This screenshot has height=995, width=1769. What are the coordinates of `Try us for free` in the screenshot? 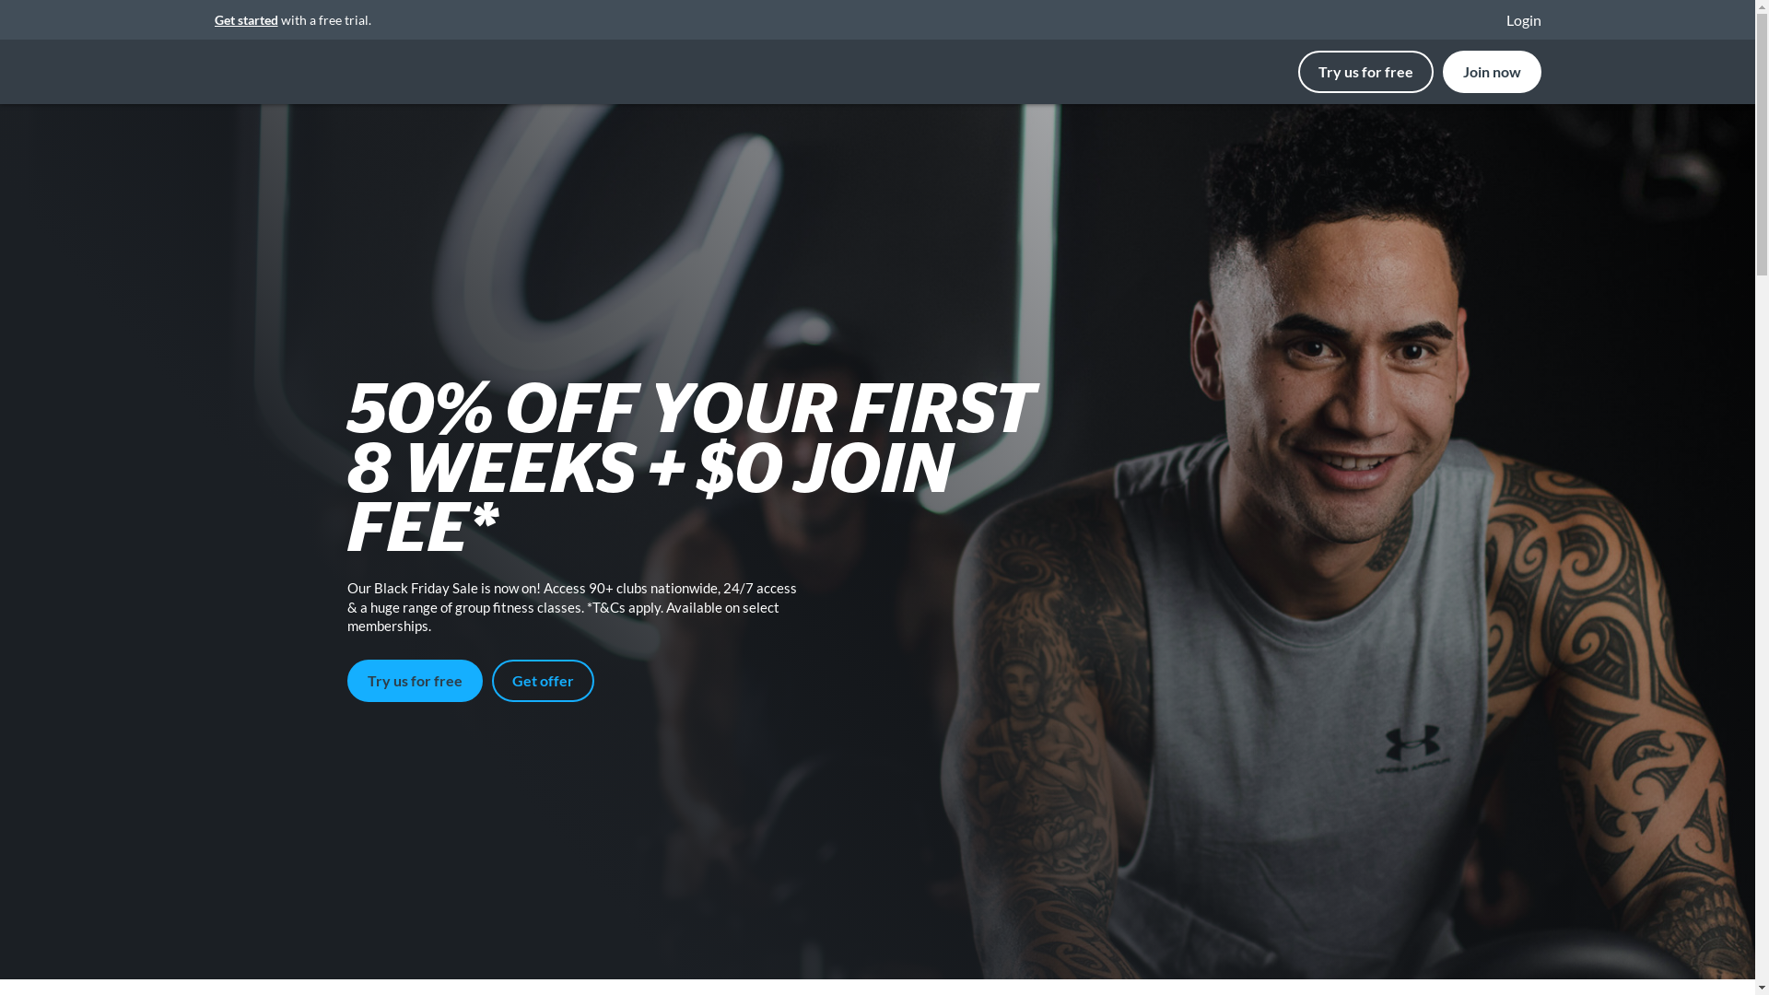 It's located at (415, 681).